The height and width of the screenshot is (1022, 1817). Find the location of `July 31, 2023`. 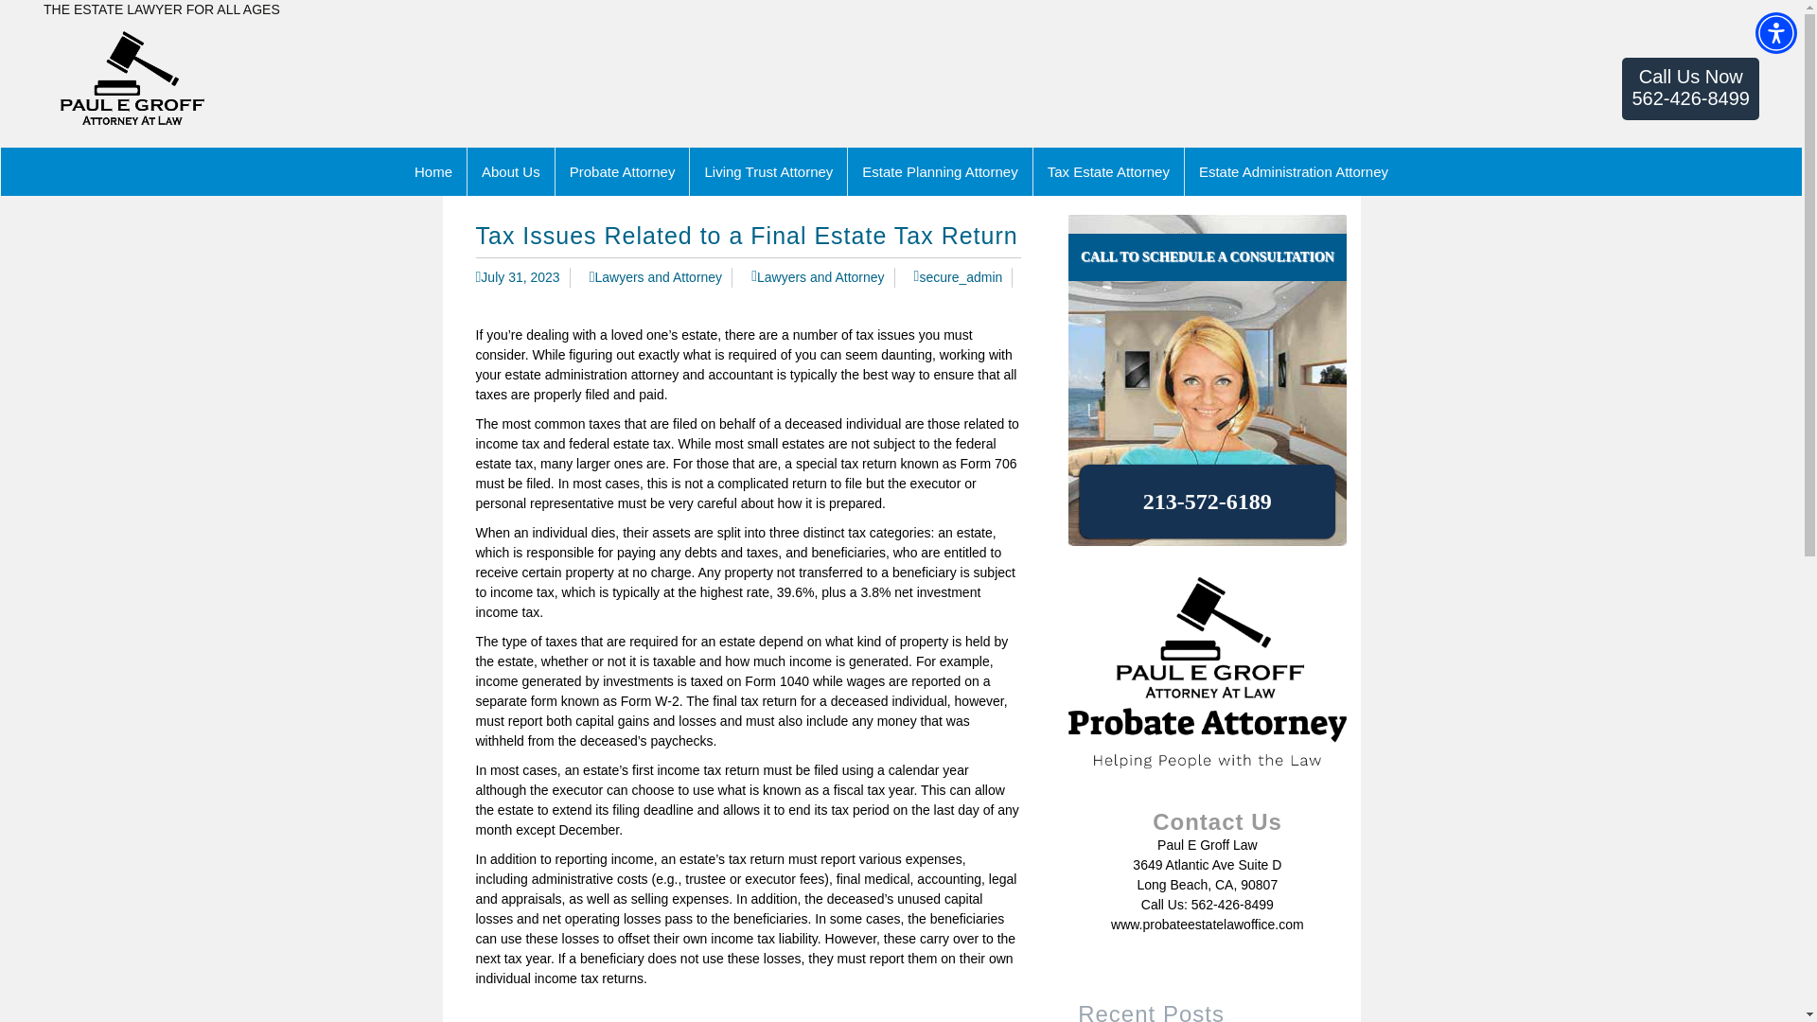

July 31, 2023 is located at coordinates (517, 277).